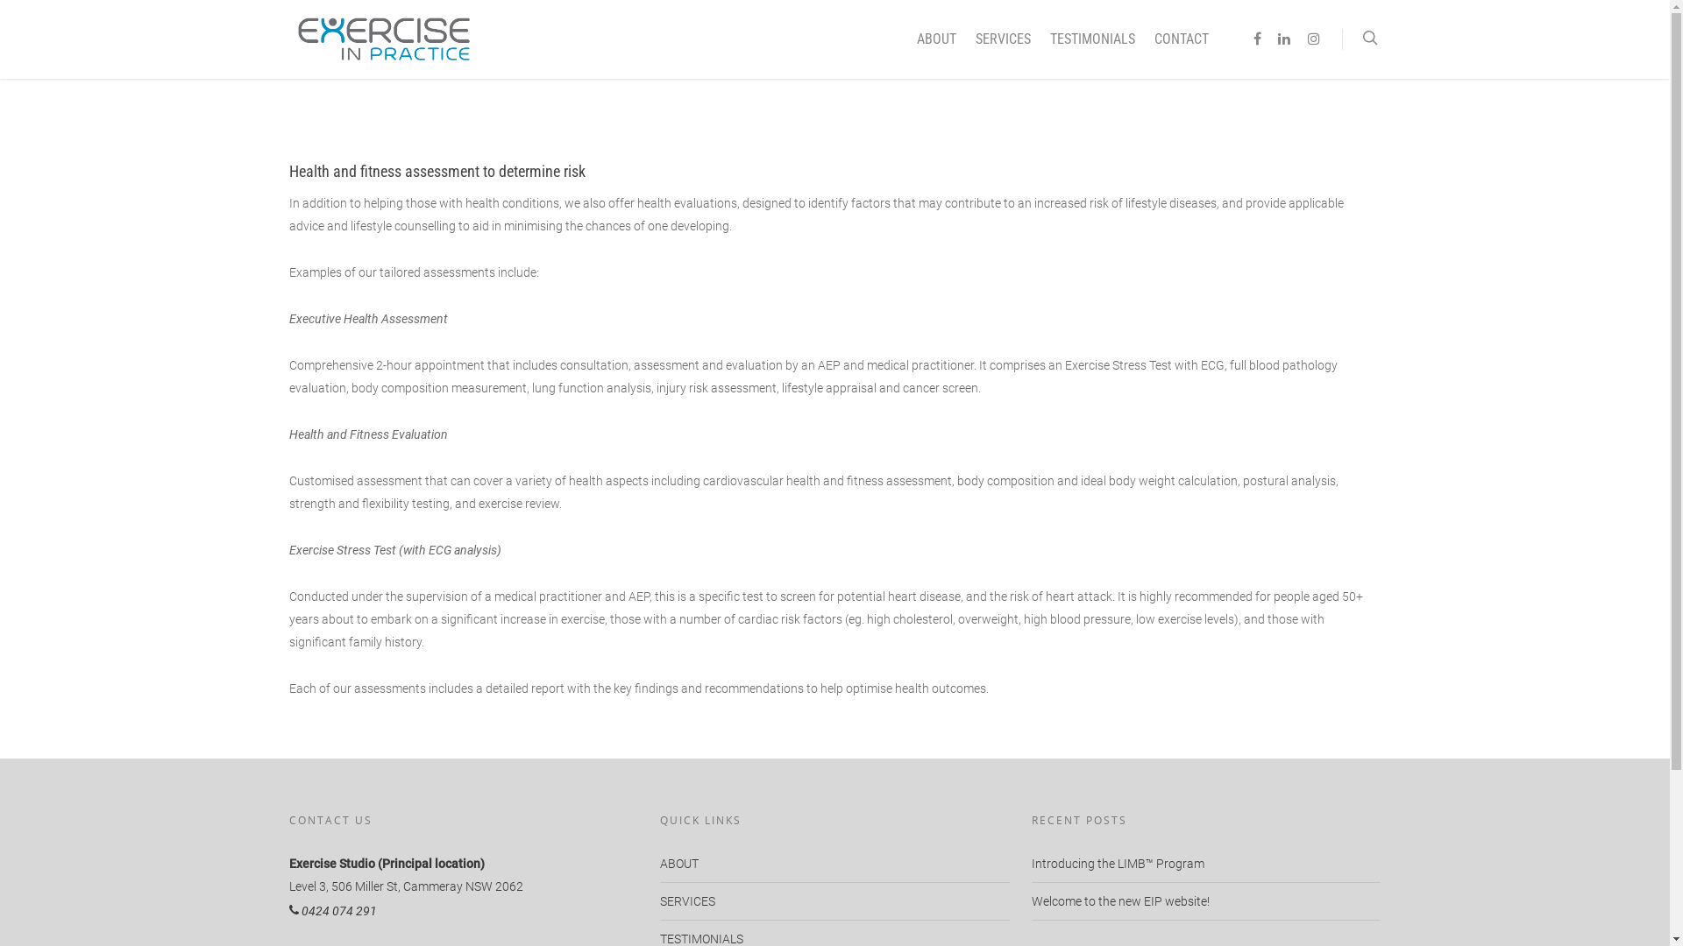 The height and width of the screenshot is (946, 1683). Describe the element at coordinates (834, 901) in the screenshot. I see `SERVICES` at that location.